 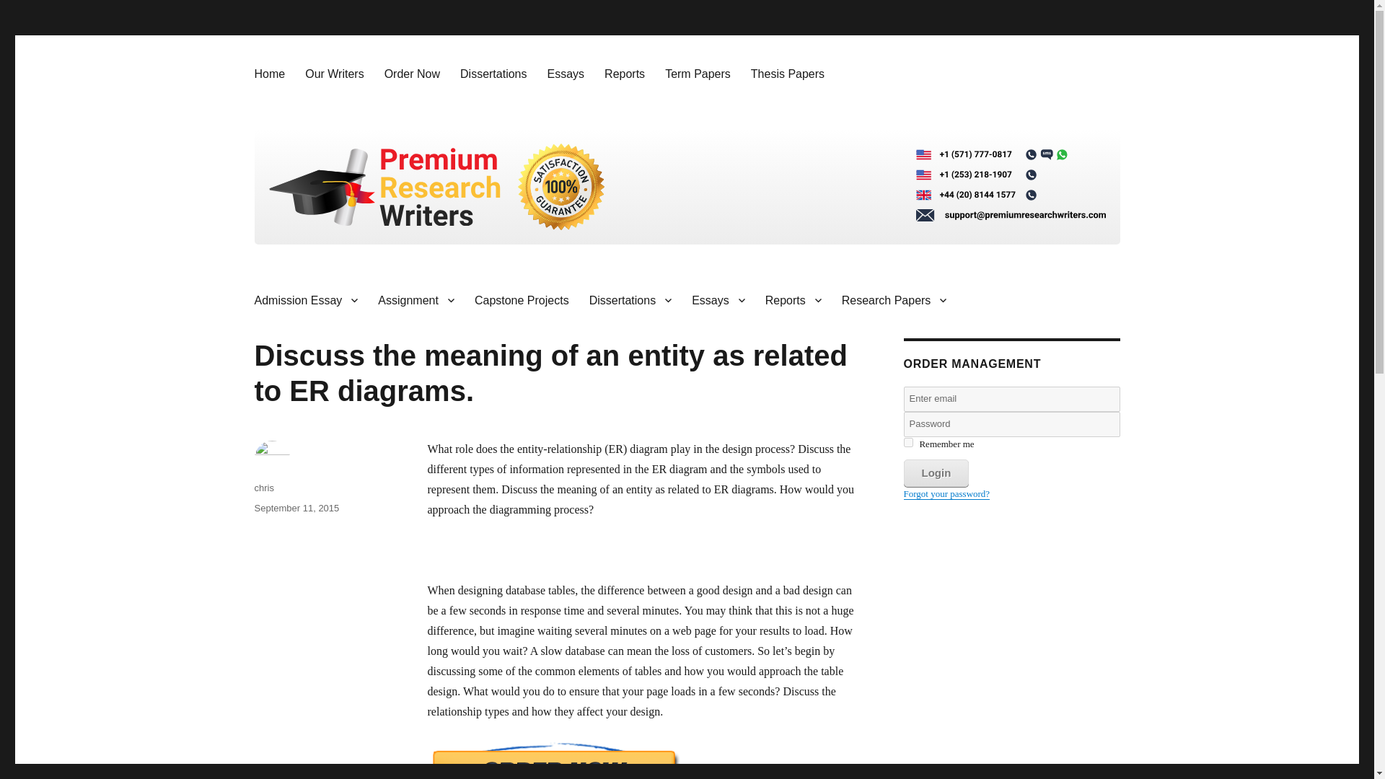 I want to click on Our Writers, so click(x=334, y=74).